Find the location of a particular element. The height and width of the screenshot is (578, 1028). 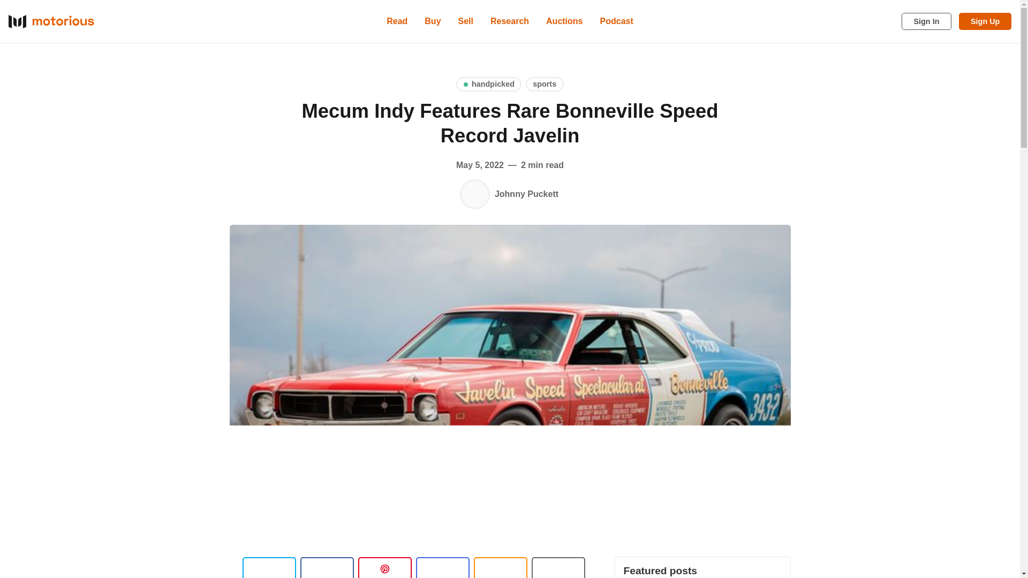

handpicked is located at coordinates (488, 83).